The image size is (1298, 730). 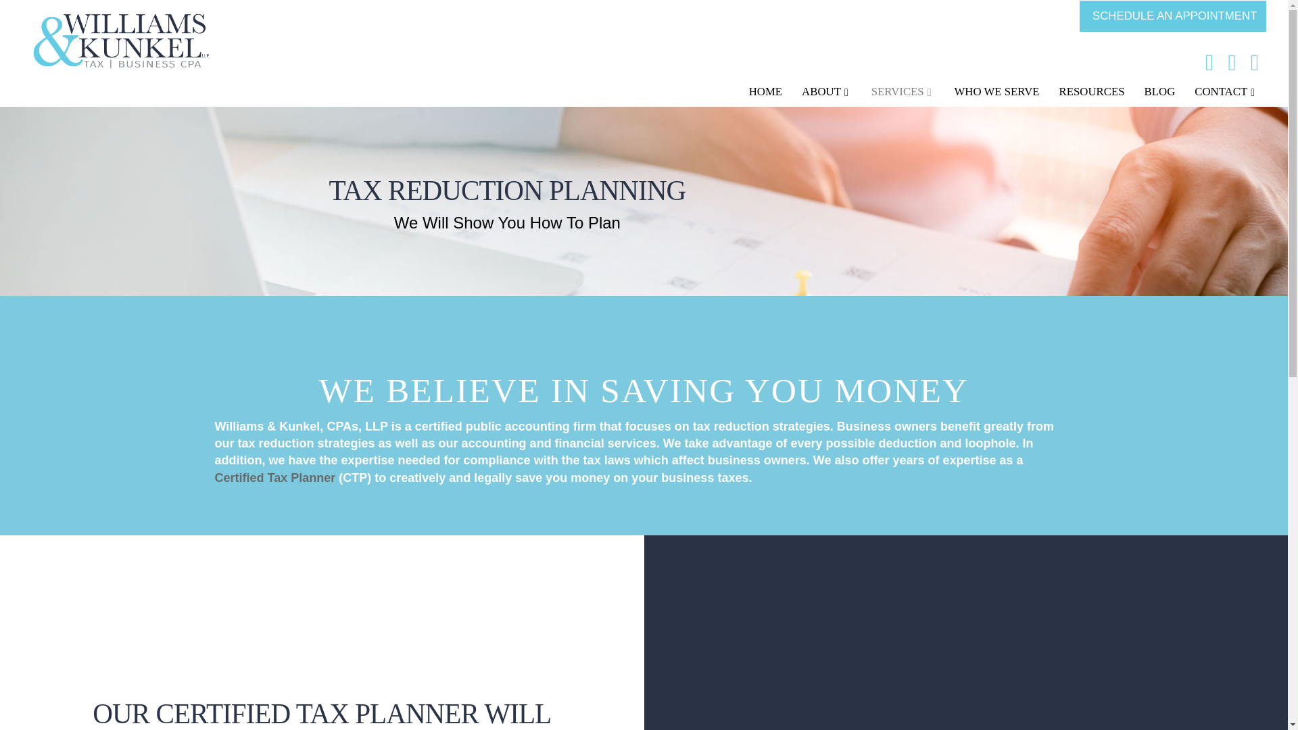 I want to click on WHO WE SERVE, so click(x=995, y=92).